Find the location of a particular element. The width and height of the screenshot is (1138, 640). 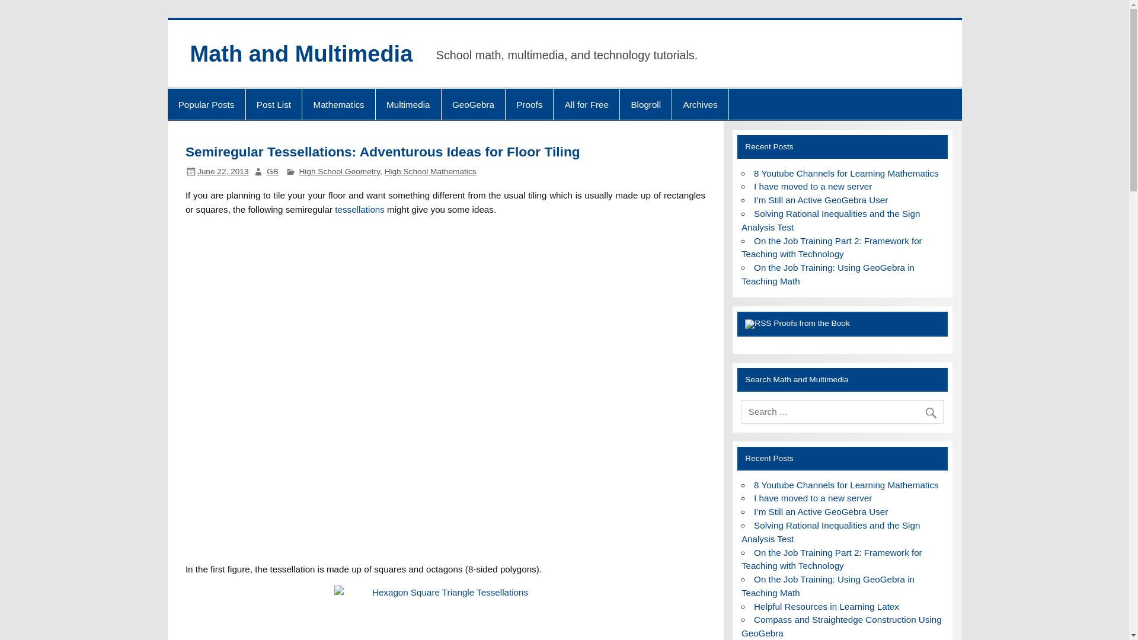

GeoGebra is located at coordinates (473, 104).